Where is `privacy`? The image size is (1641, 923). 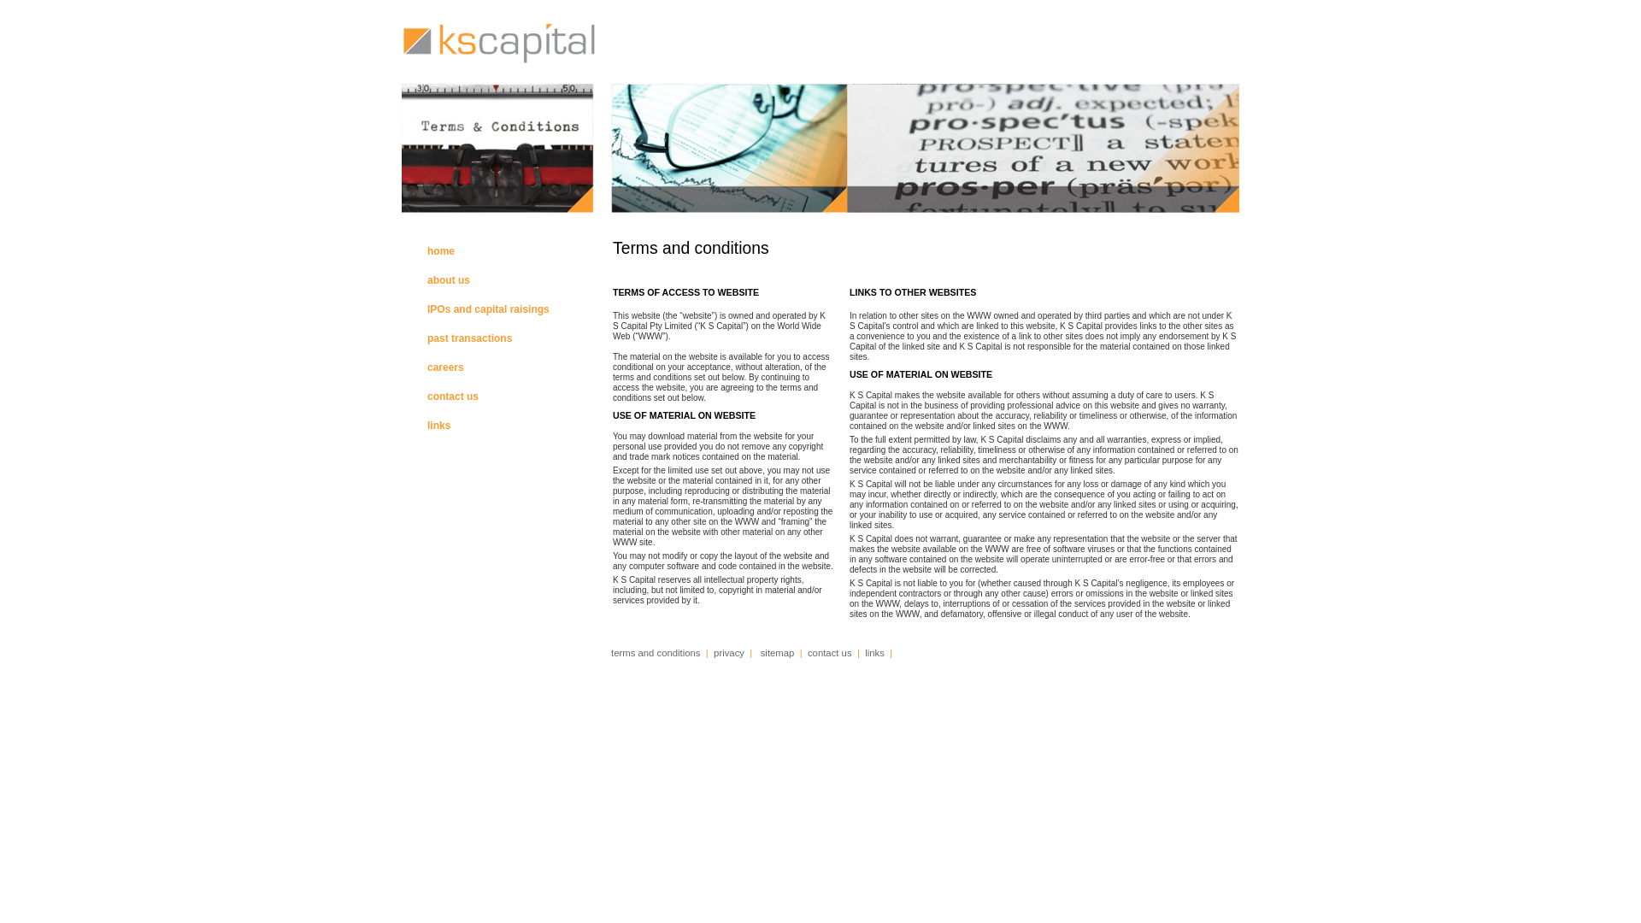 privacy is located at coordinates (729, 653).